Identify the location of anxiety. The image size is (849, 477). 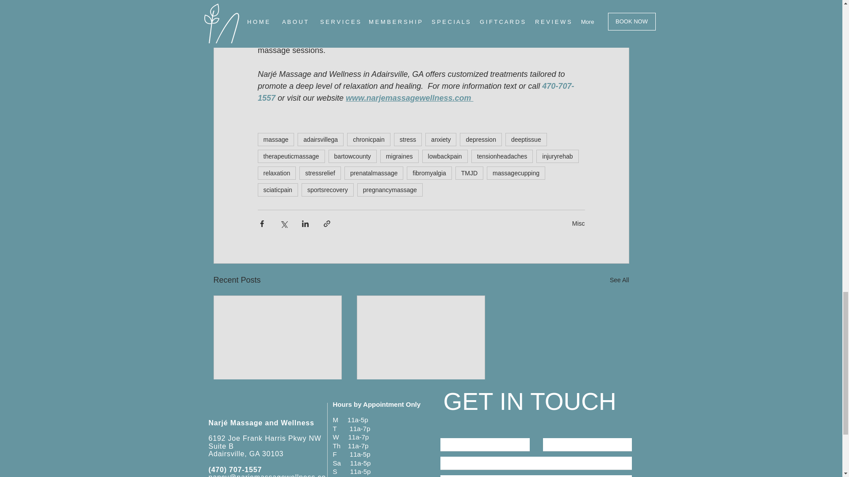
(440, 140).